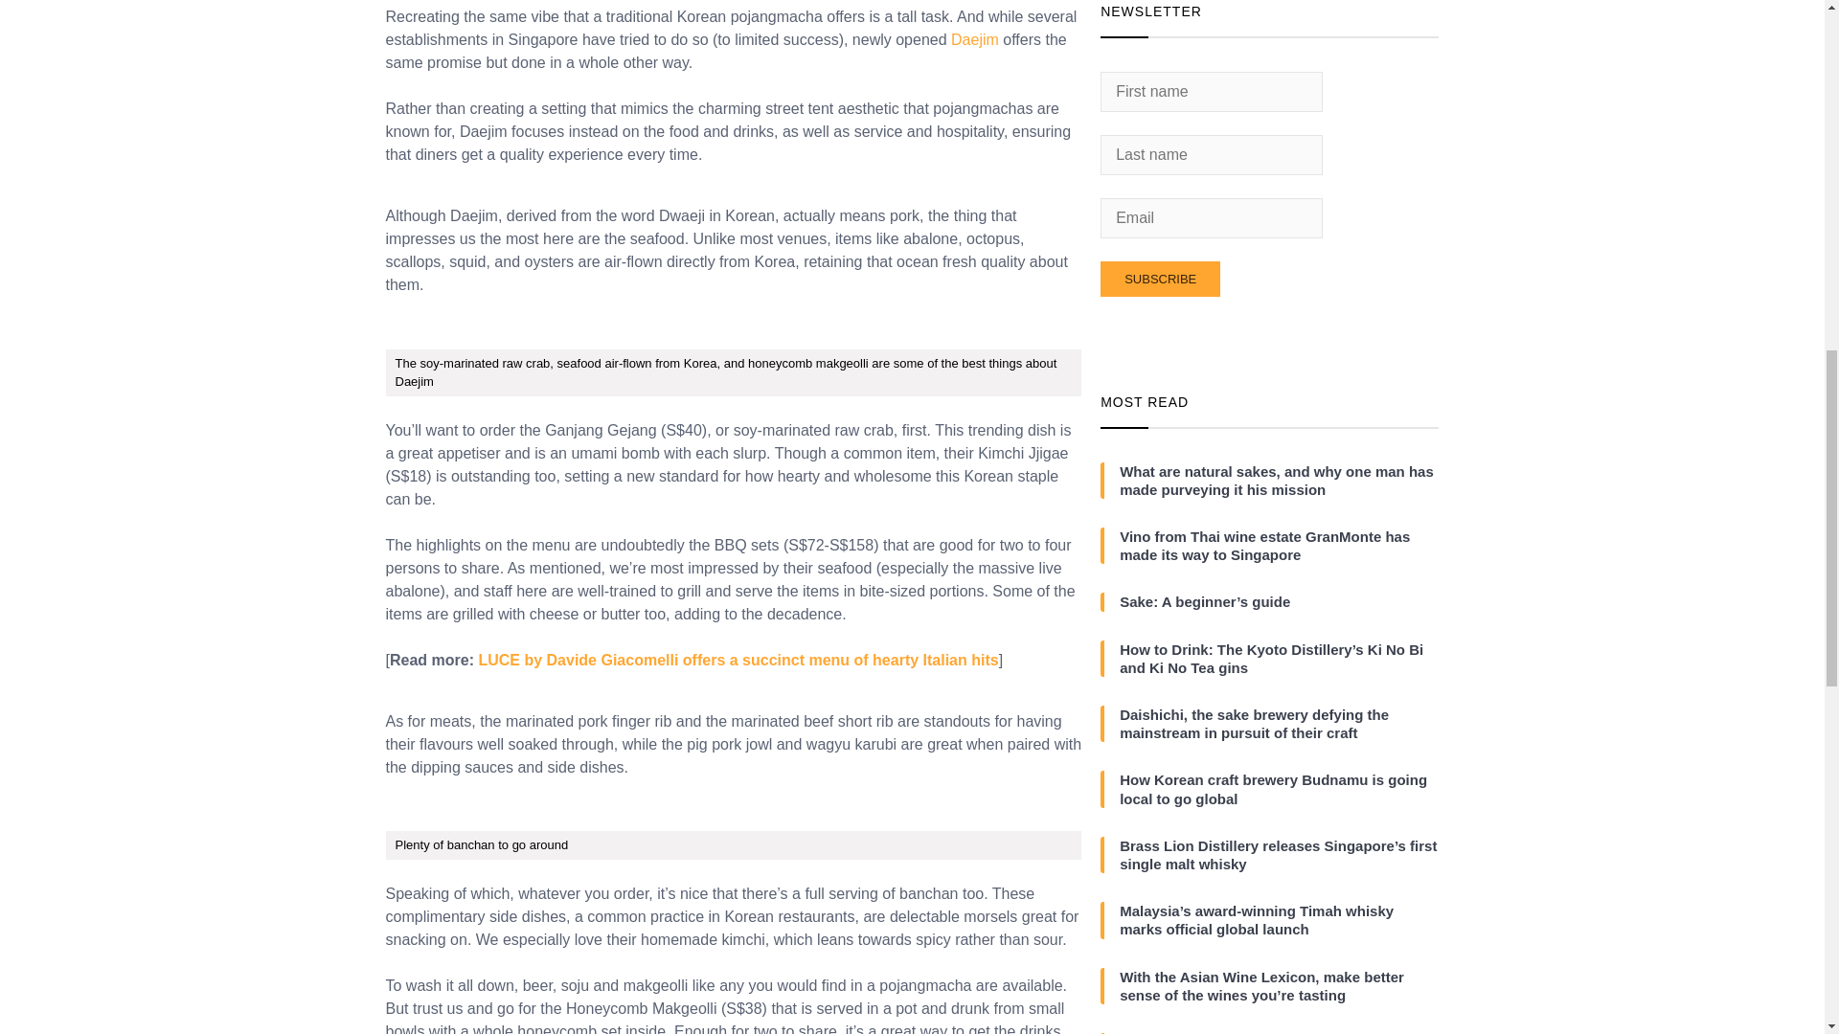 The height and width of the screenshot is (1034, 1839). Describe the element at coordinates (1160, 279) in the screenshot. I see `Subscribe` at that location.